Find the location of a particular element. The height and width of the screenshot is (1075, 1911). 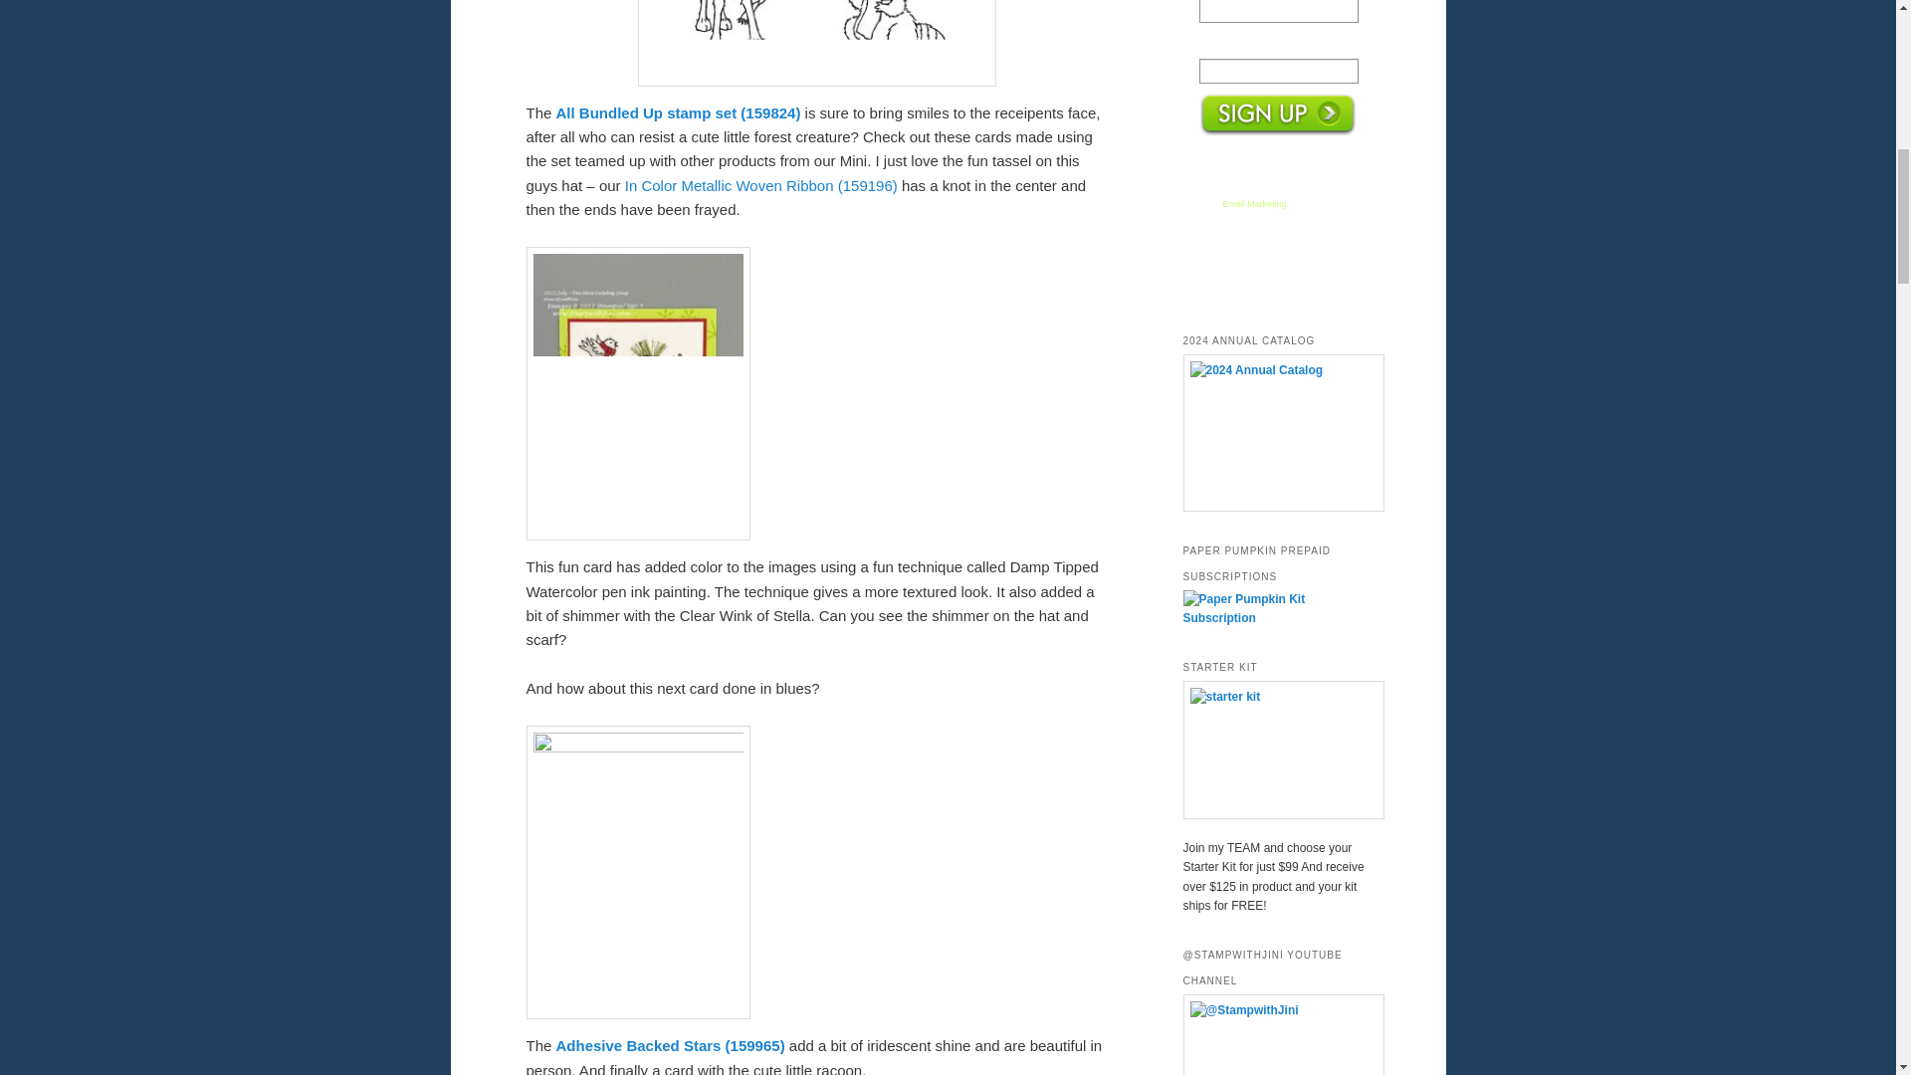

starter kit is located at coordinates (1276, 749).